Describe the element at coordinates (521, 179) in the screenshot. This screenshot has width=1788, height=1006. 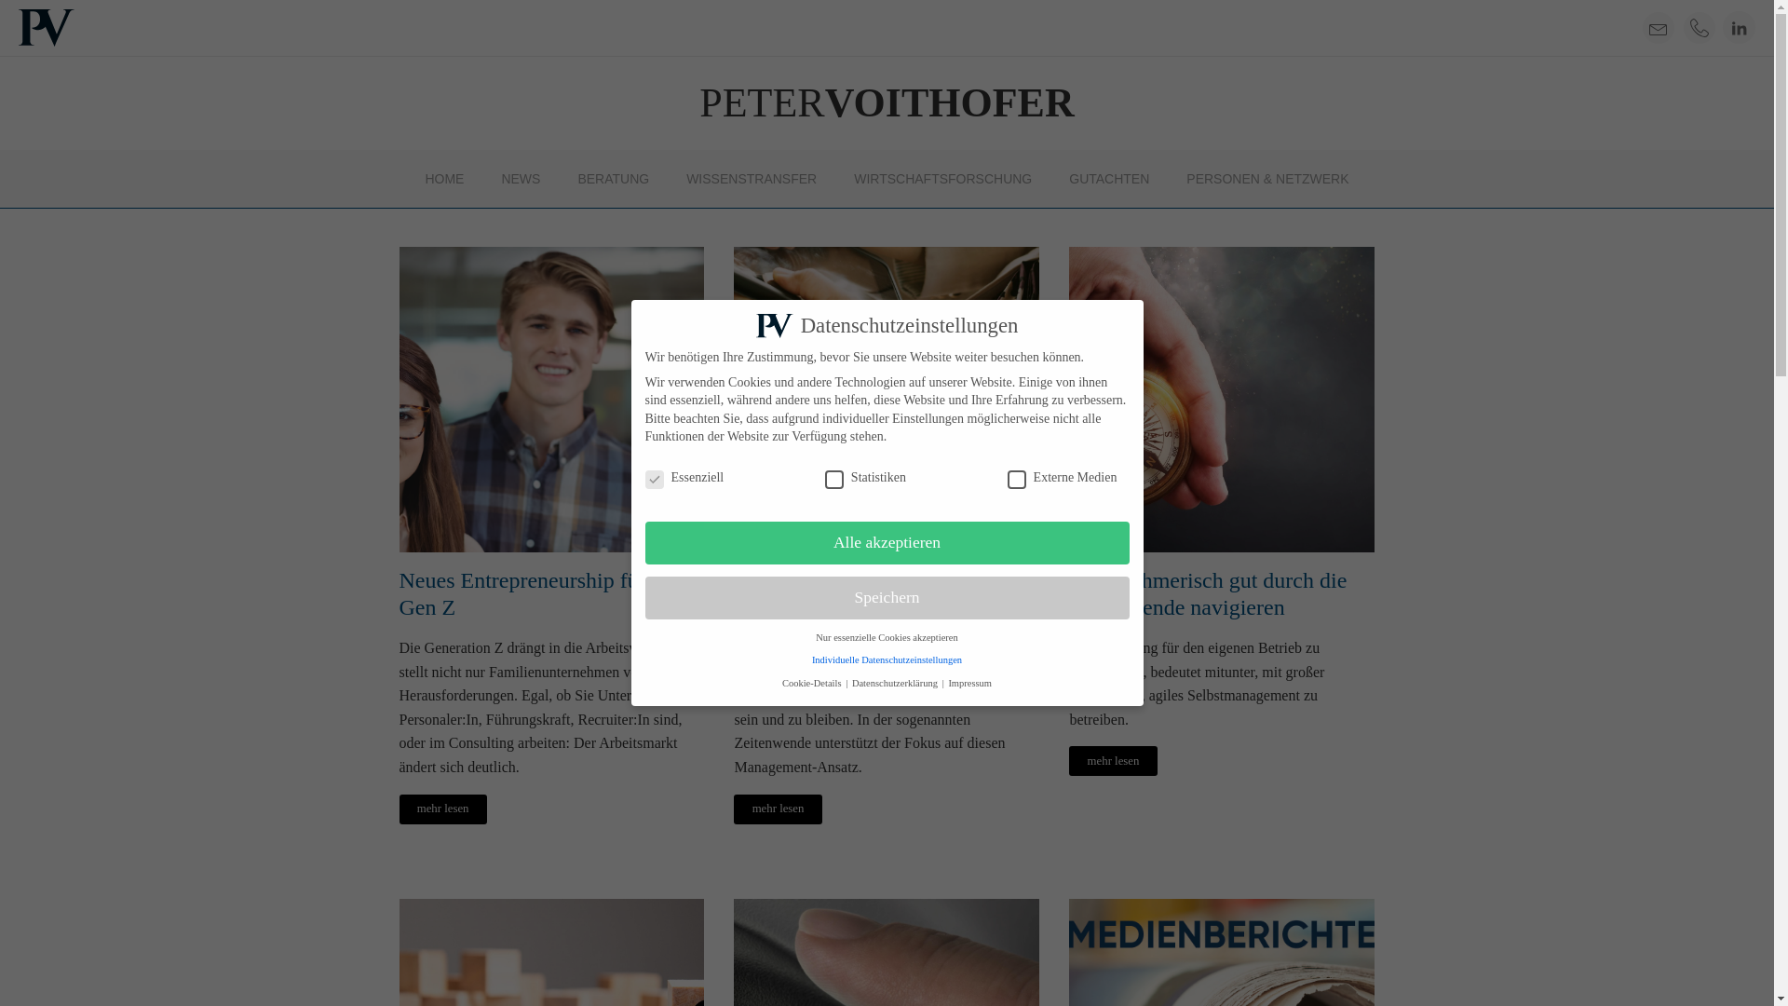
I see `NEWS` at that location.